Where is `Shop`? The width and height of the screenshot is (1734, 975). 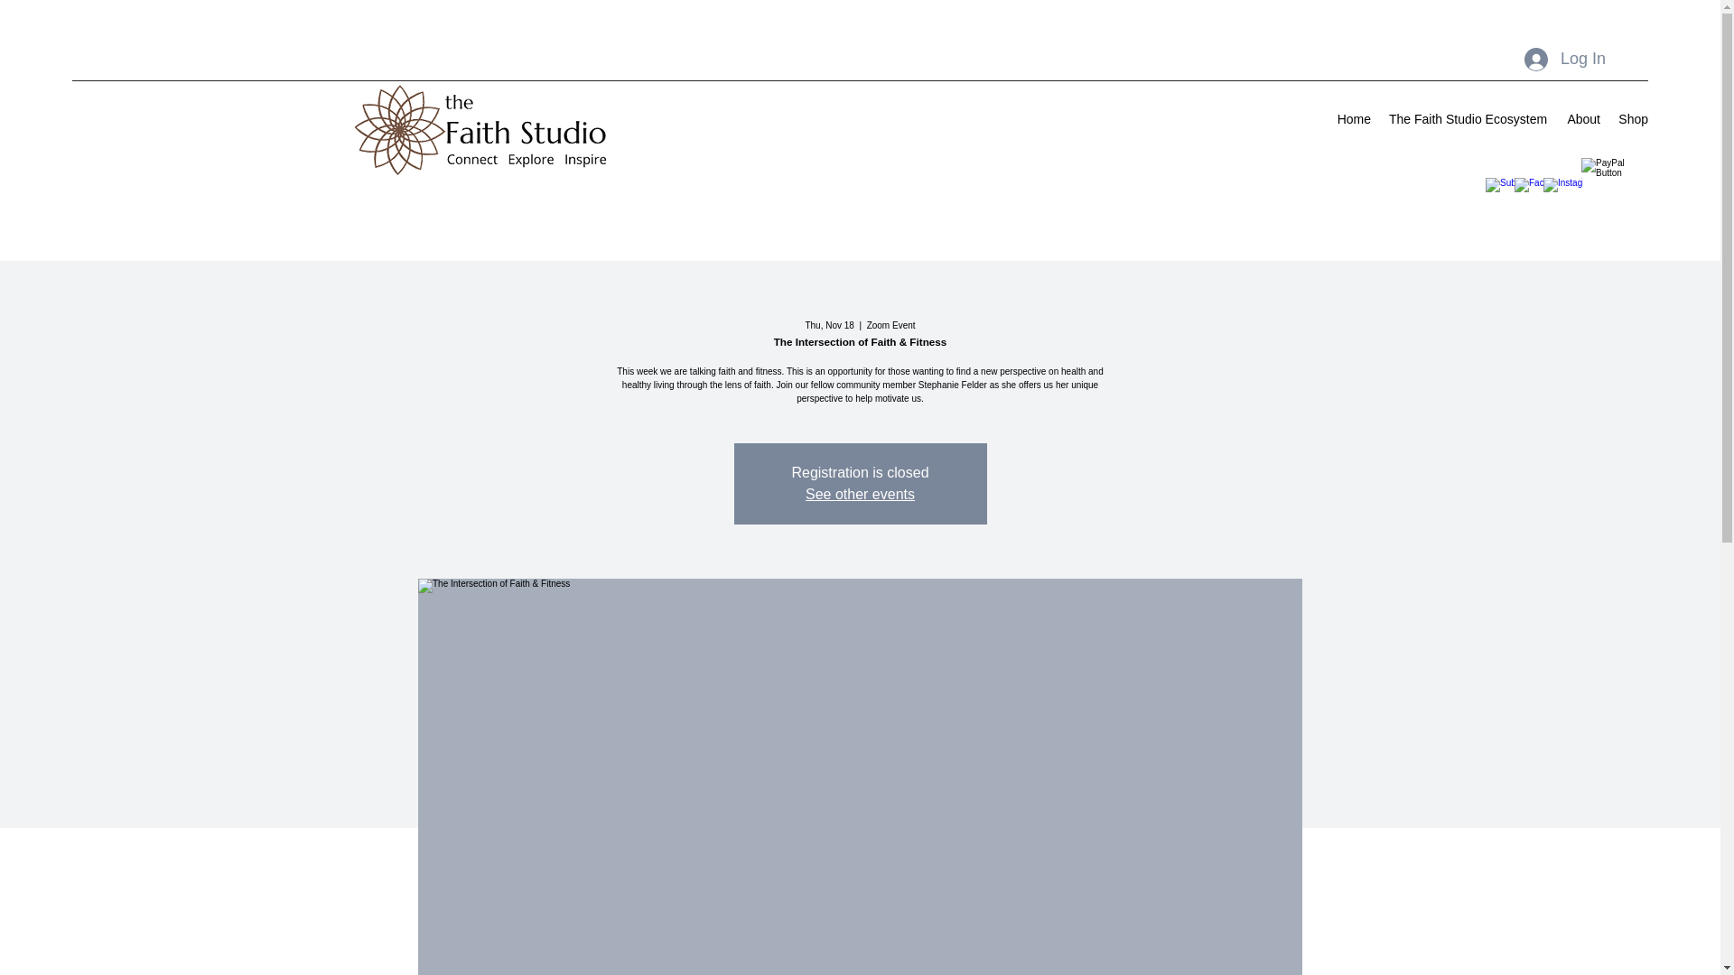
Shop is located at coordinates (1633, 118).